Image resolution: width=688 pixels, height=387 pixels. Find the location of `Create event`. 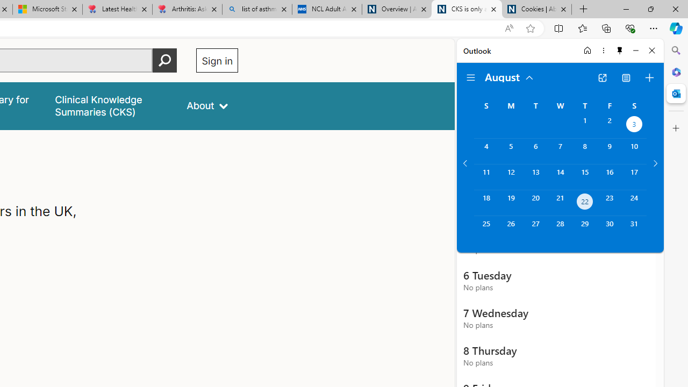

Create event is located at coordinates (649, 77).